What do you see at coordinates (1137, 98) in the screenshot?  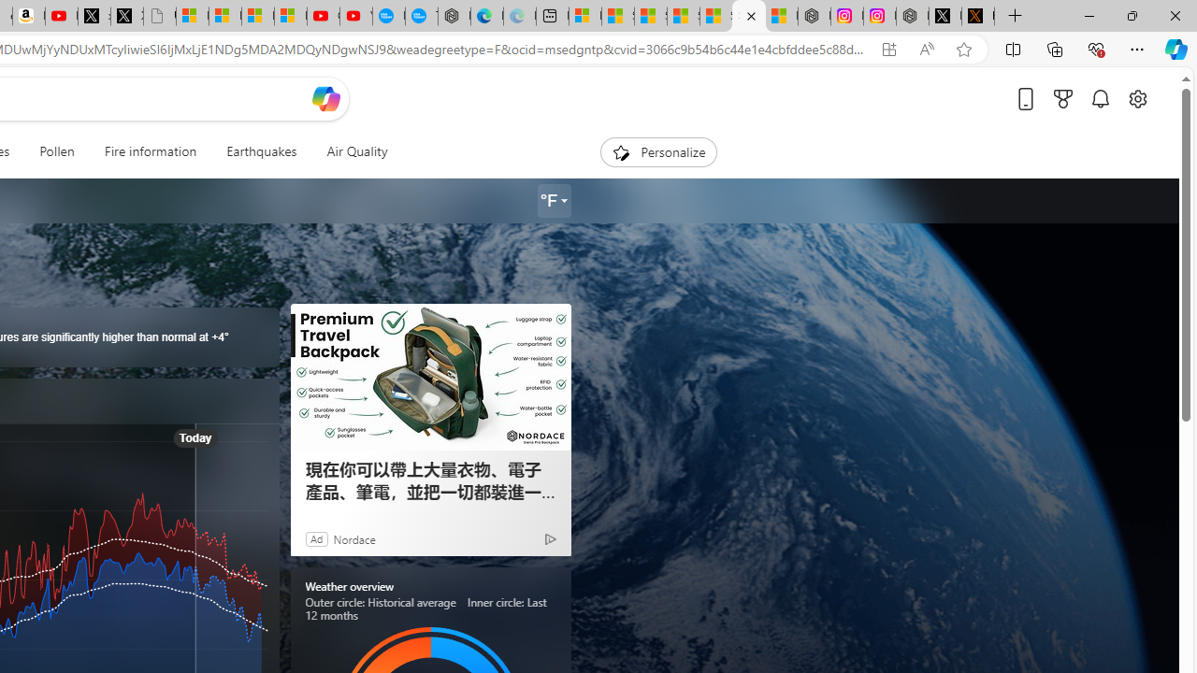 I see `Open settings` at bounding box center [1137, 98].